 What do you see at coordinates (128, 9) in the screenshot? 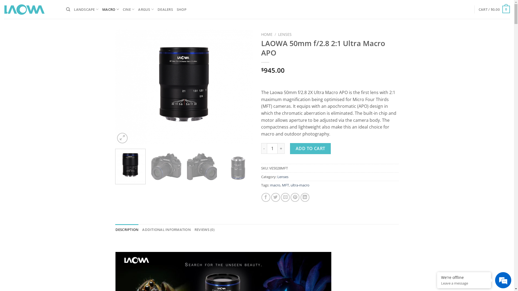
I see `CINE` at bounding box center [128, 9].